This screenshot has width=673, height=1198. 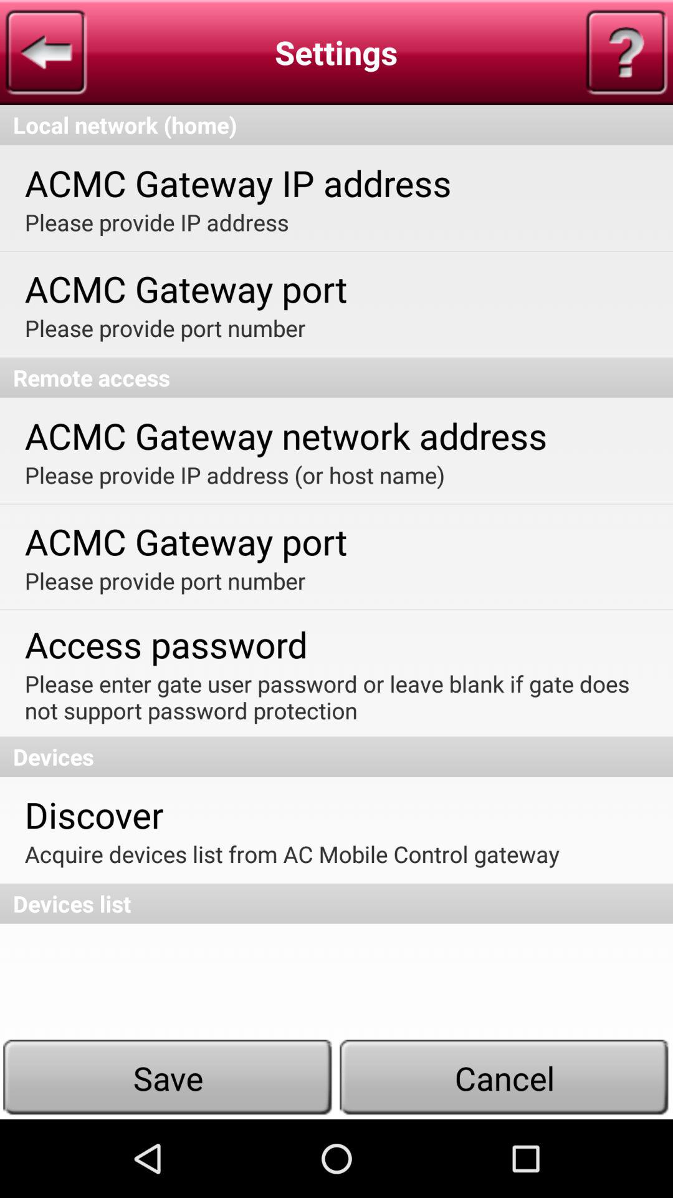 What do you see at coordinates (166, 644) in the screenshot?
I see `tap app above the please enter gate` at bounding box center [166, 644].